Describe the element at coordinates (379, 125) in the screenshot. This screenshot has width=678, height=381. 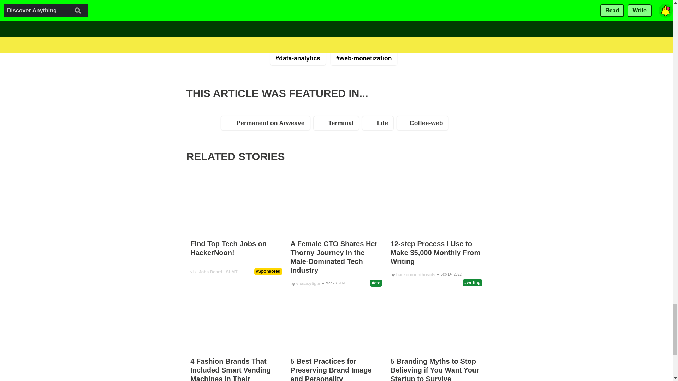
I see ` Lite` at that location.